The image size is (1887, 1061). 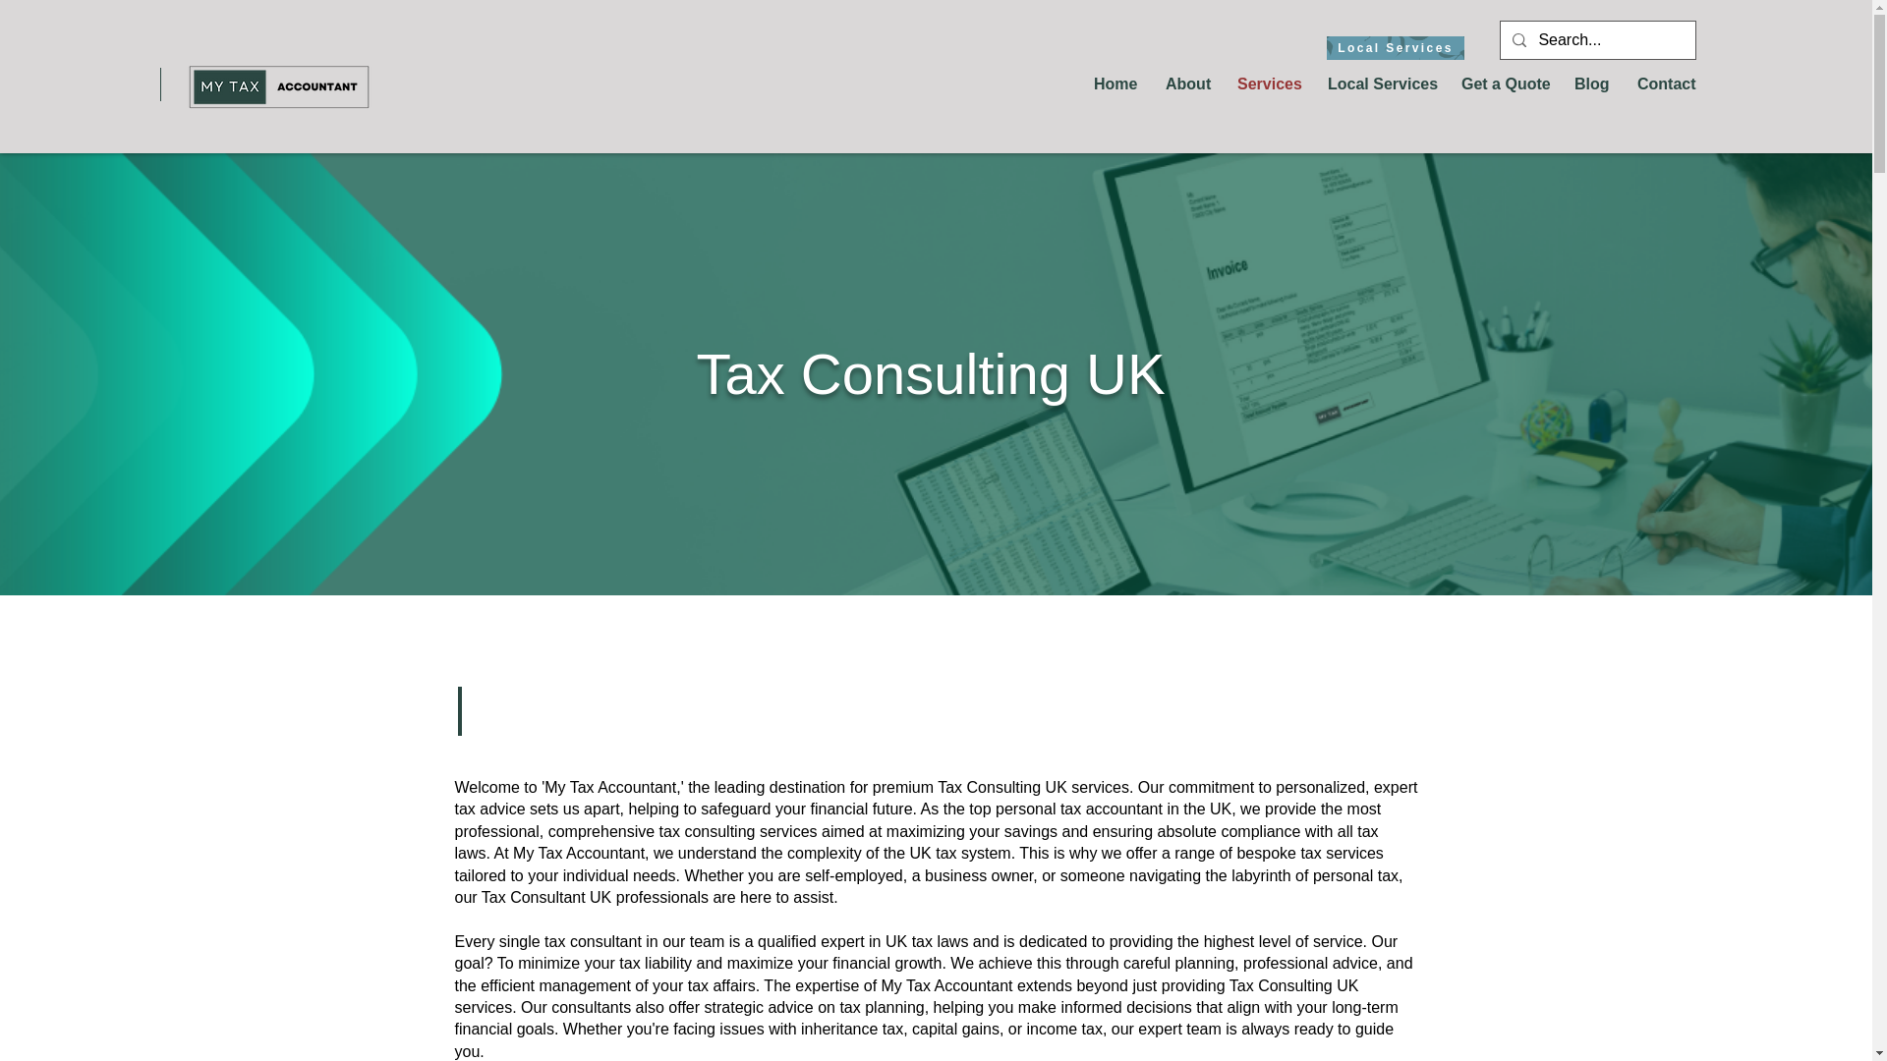 I want to click on About, so click(x=1187, y=84).